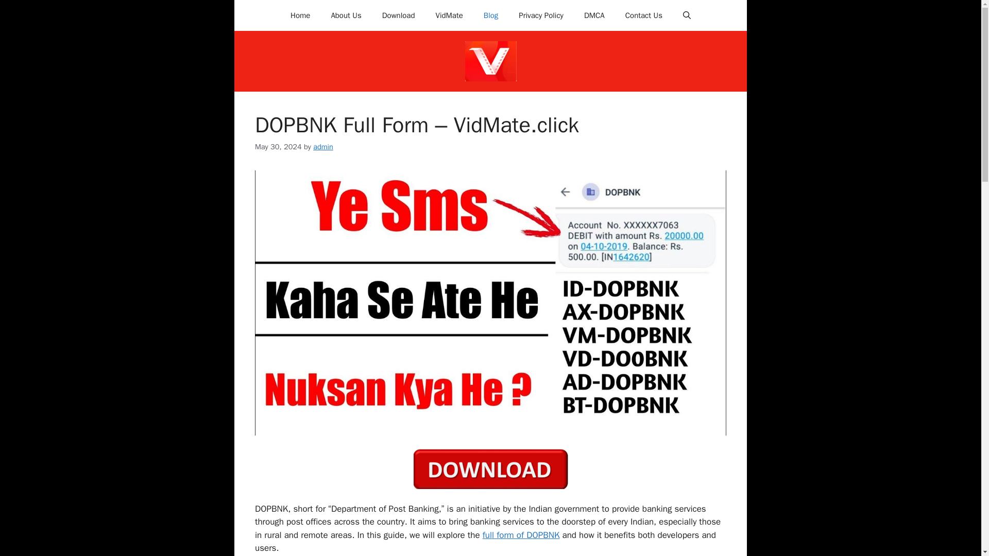 The image size is (989, 556). I want to click on VidMate, so click(449, 15).